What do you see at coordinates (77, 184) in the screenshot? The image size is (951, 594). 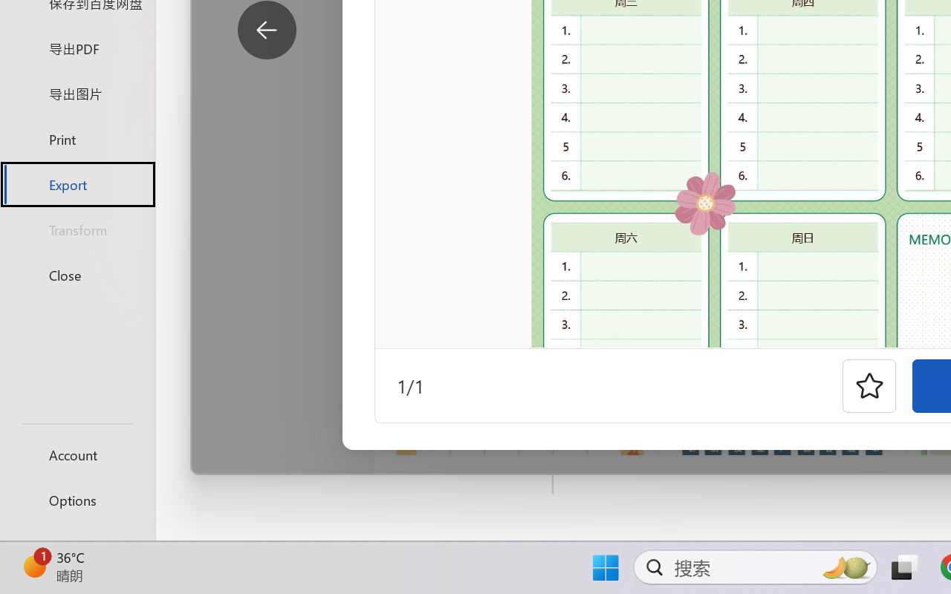 I see `Export` at bounding box center [77, 184].